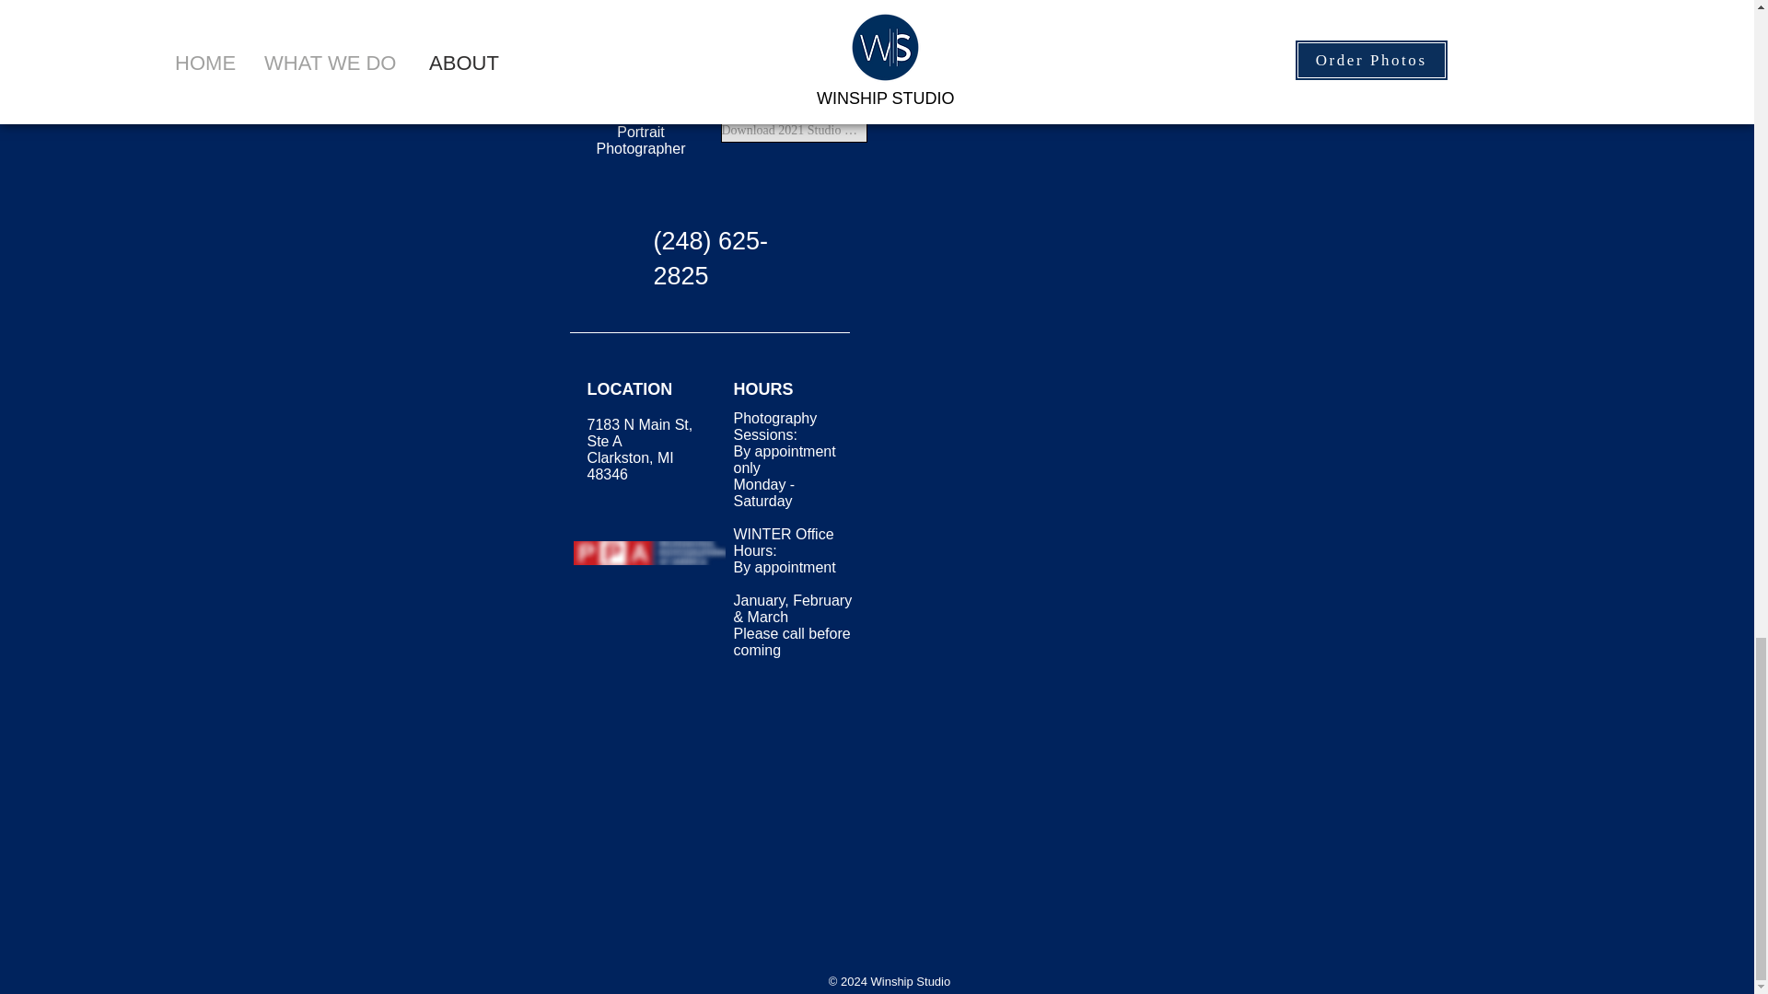 Image resolution: width=1768 pixels, height=994 pixels. Describe the element at coordinates (748, 9) in the screenshot. I see `QUICK LINKS` at that location.